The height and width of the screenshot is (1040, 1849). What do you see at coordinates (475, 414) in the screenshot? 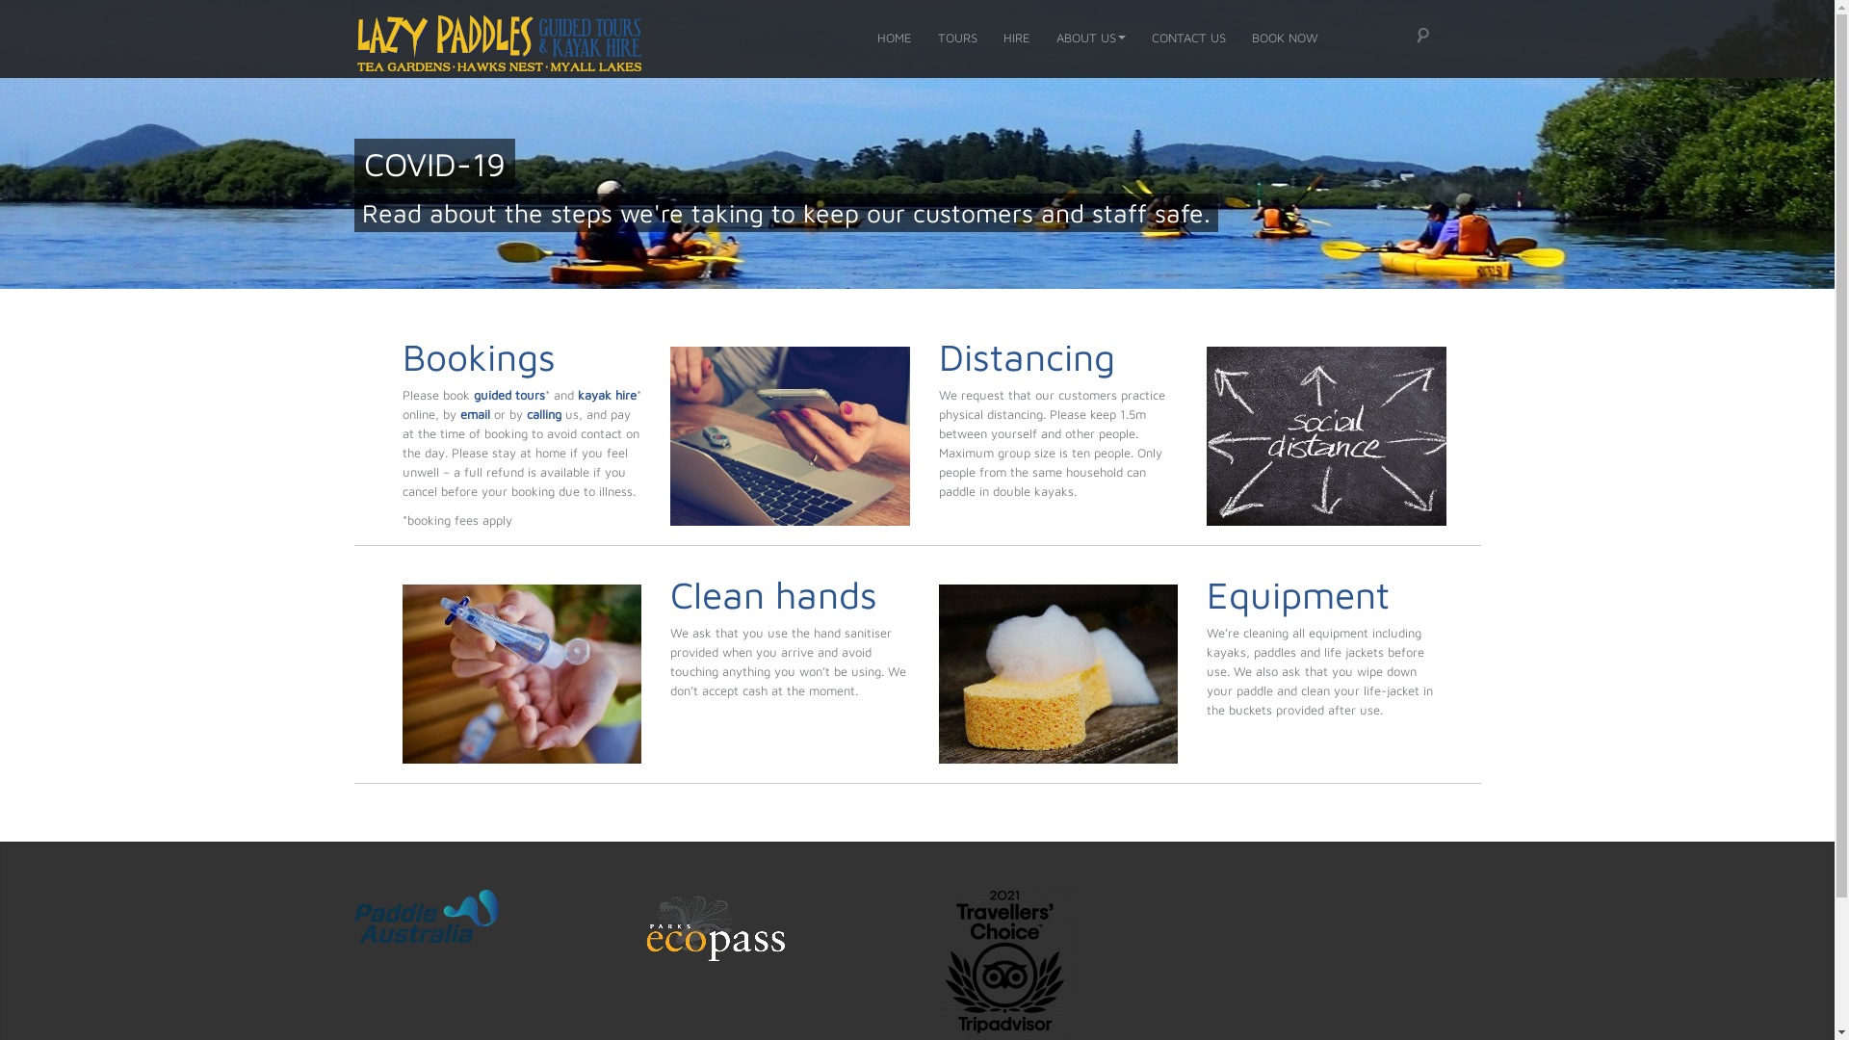
I see `email` at bounding box center [475, 414].